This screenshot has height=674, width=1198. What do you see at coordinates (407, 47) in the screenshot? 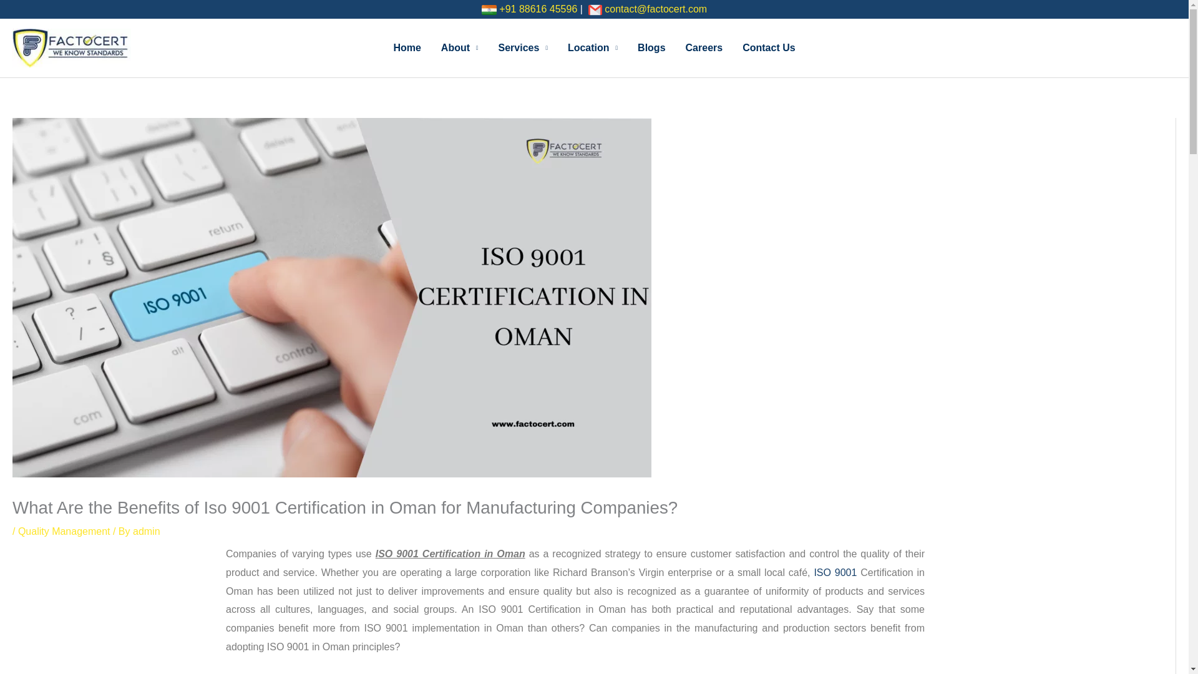
I see `Home` at bounding box center [407, 47].